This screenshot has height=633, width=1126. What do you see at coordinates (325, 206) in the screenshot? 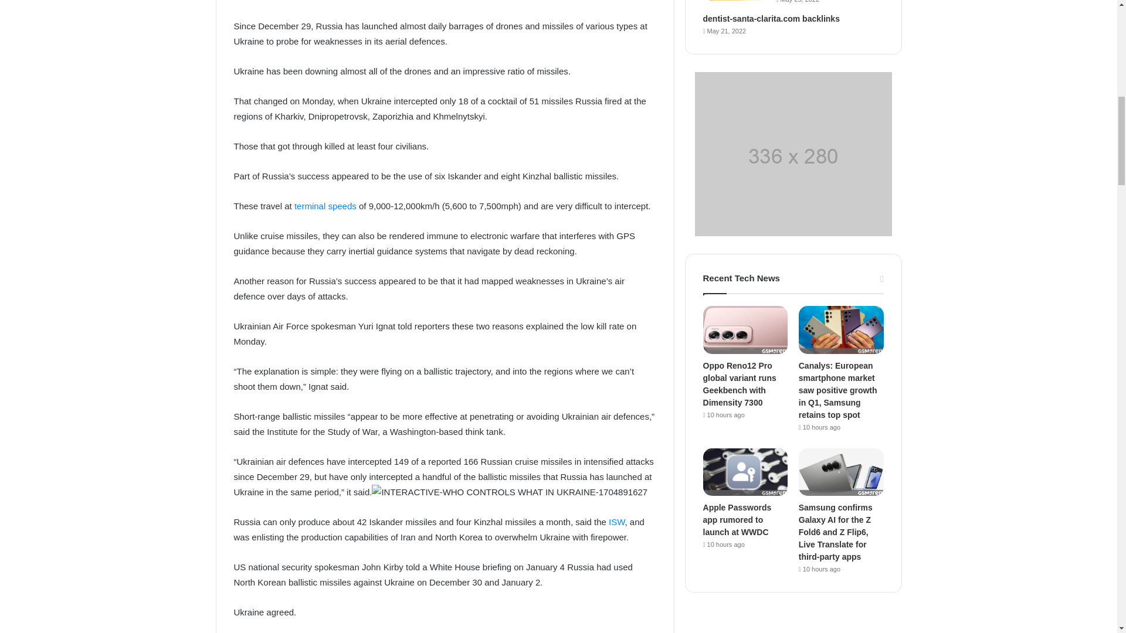
I see `terminal speeds` at bounding box center [325, 206].